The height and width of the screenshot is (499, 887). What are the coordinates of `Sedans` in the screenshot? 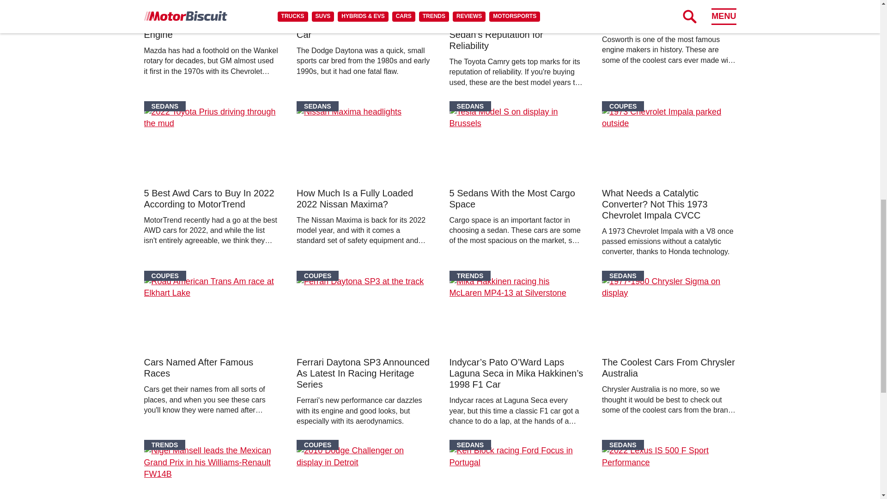 It's located at (317, 106).